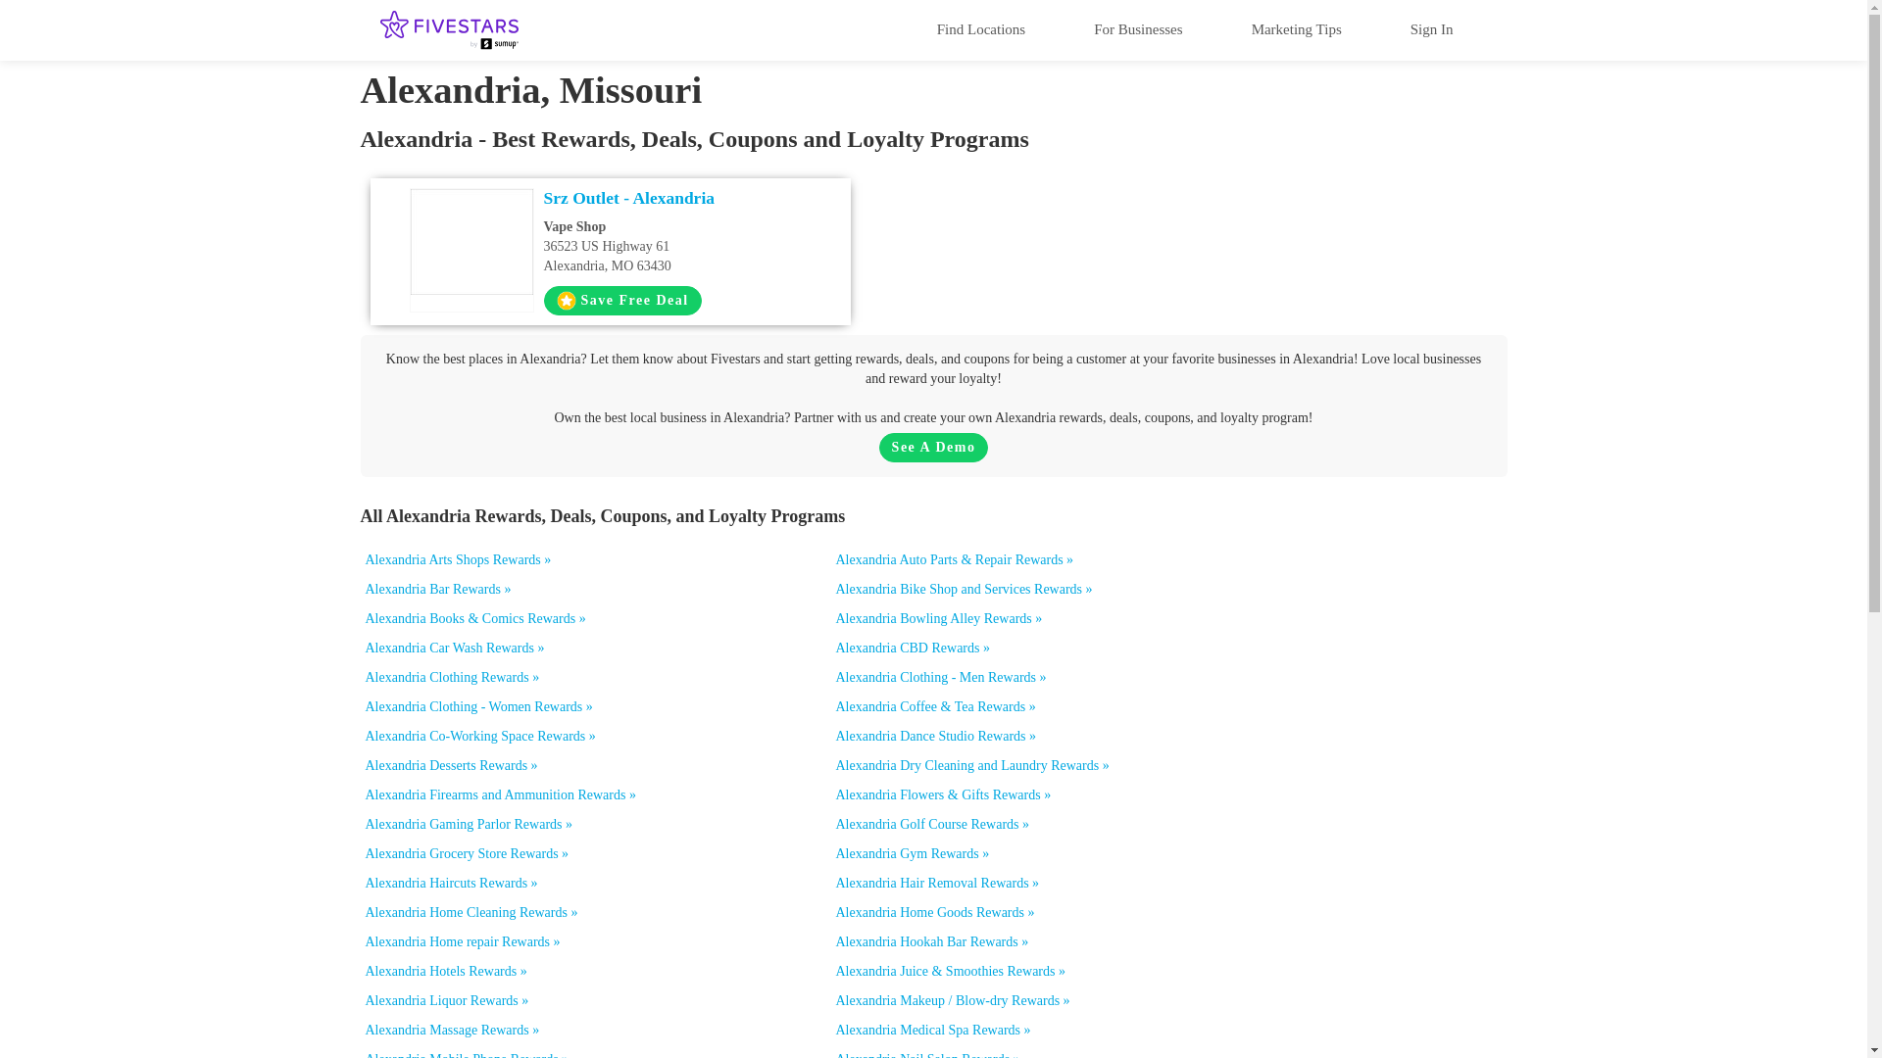  Describe the element at coordinates (980, 28) in the screenshot. I see `See a Demo and Learn More About Fivestars` at that location.